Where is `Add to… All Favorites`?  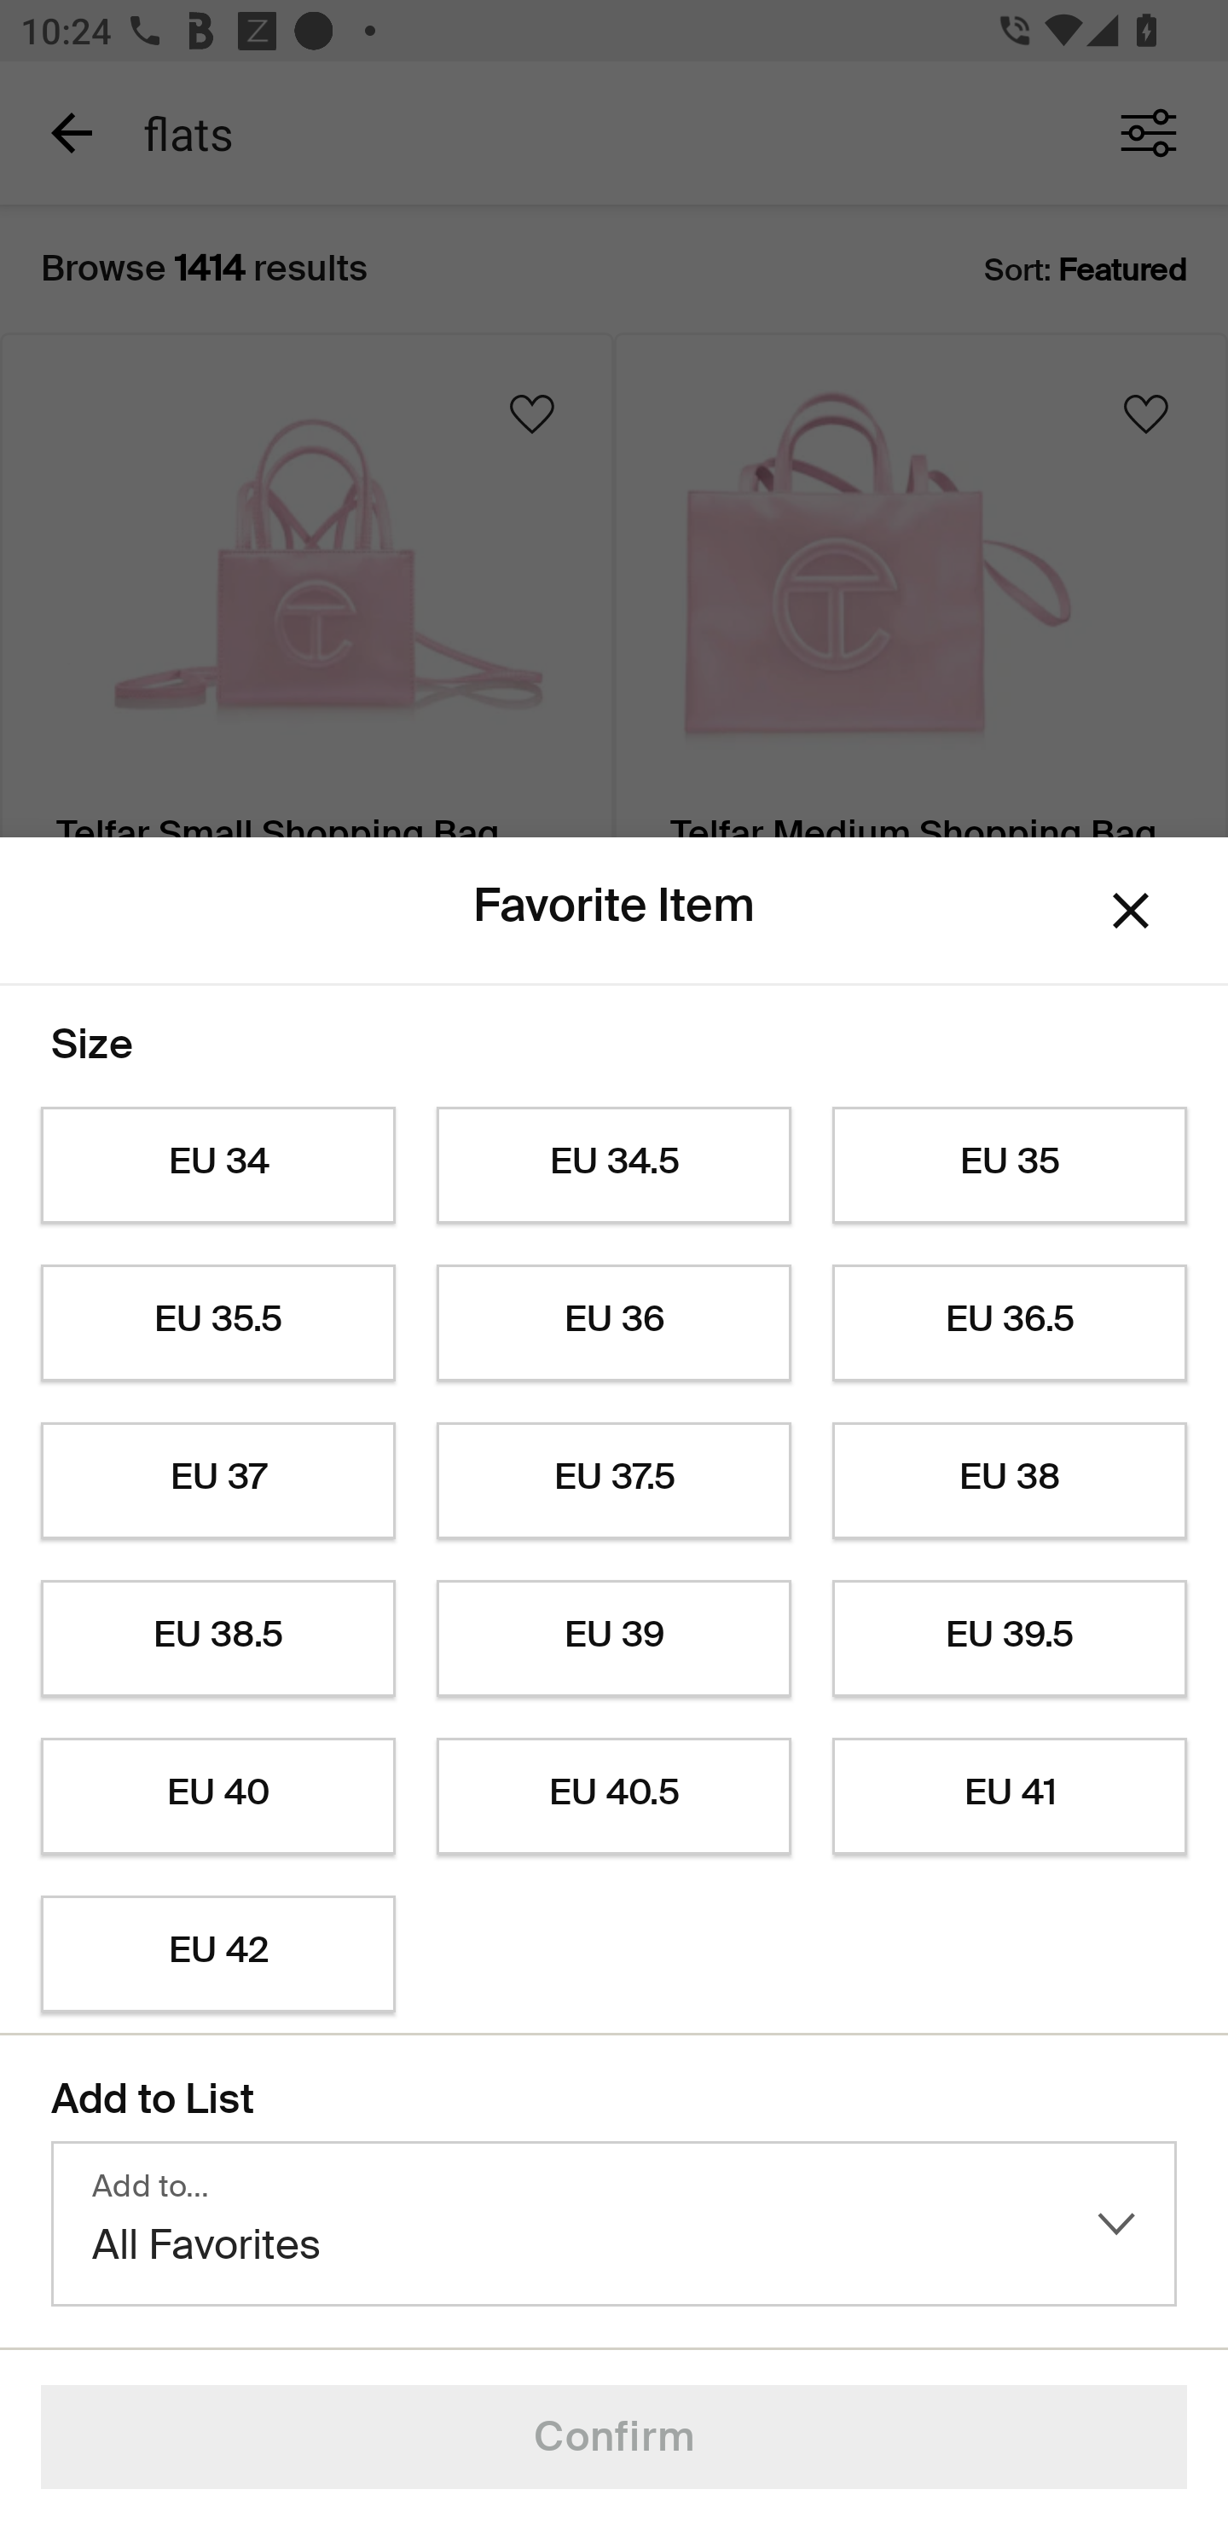
Add to… All Favorites is located at coordinates (614, 2224).